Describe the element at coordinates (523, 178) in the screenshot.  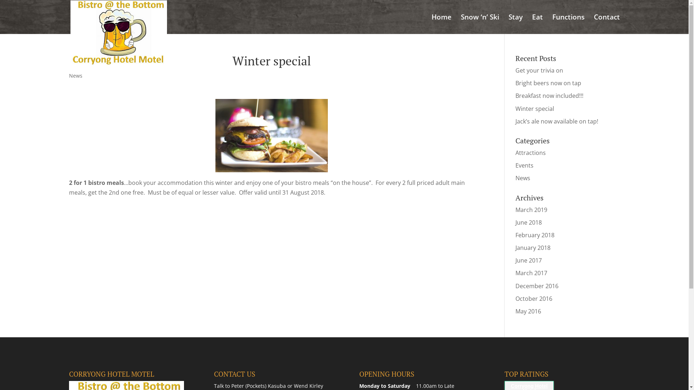
I see `News` at that location.